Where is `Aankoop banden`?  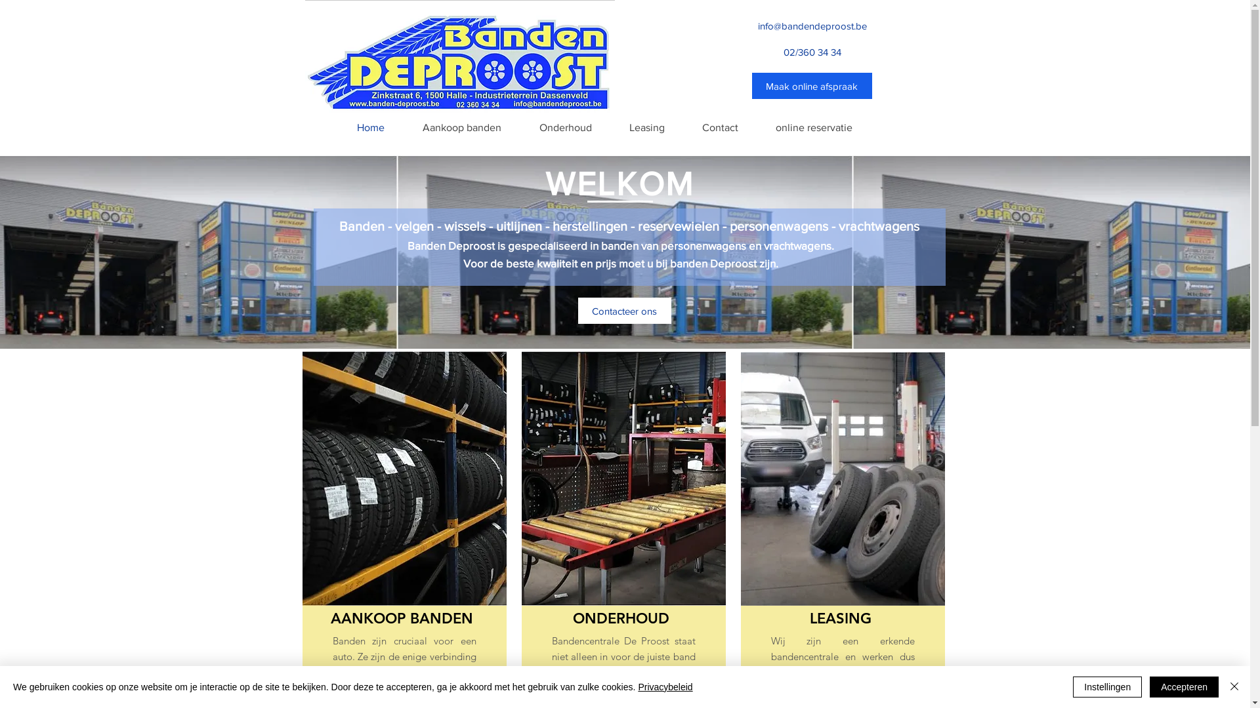 Aankoop banden is located at coordinates (461, 128).